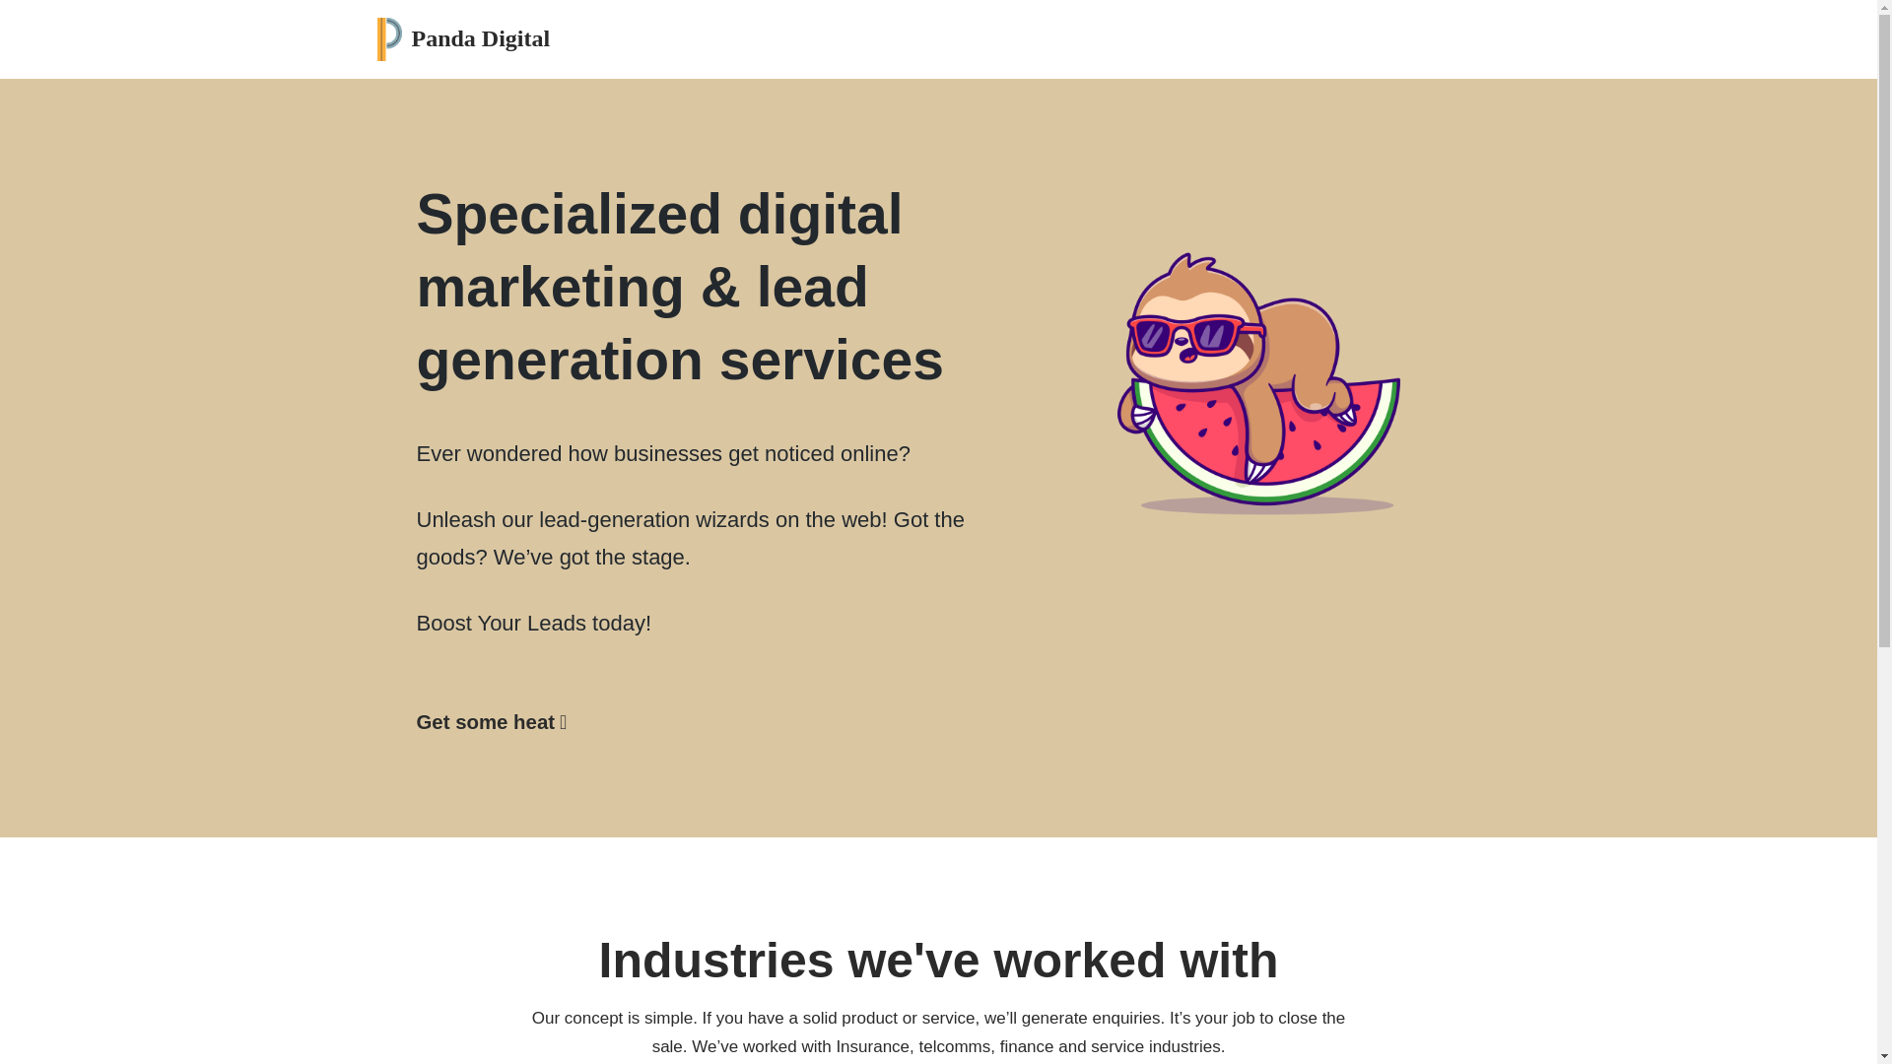  I want to click on Get some heat, so click(491, 721).